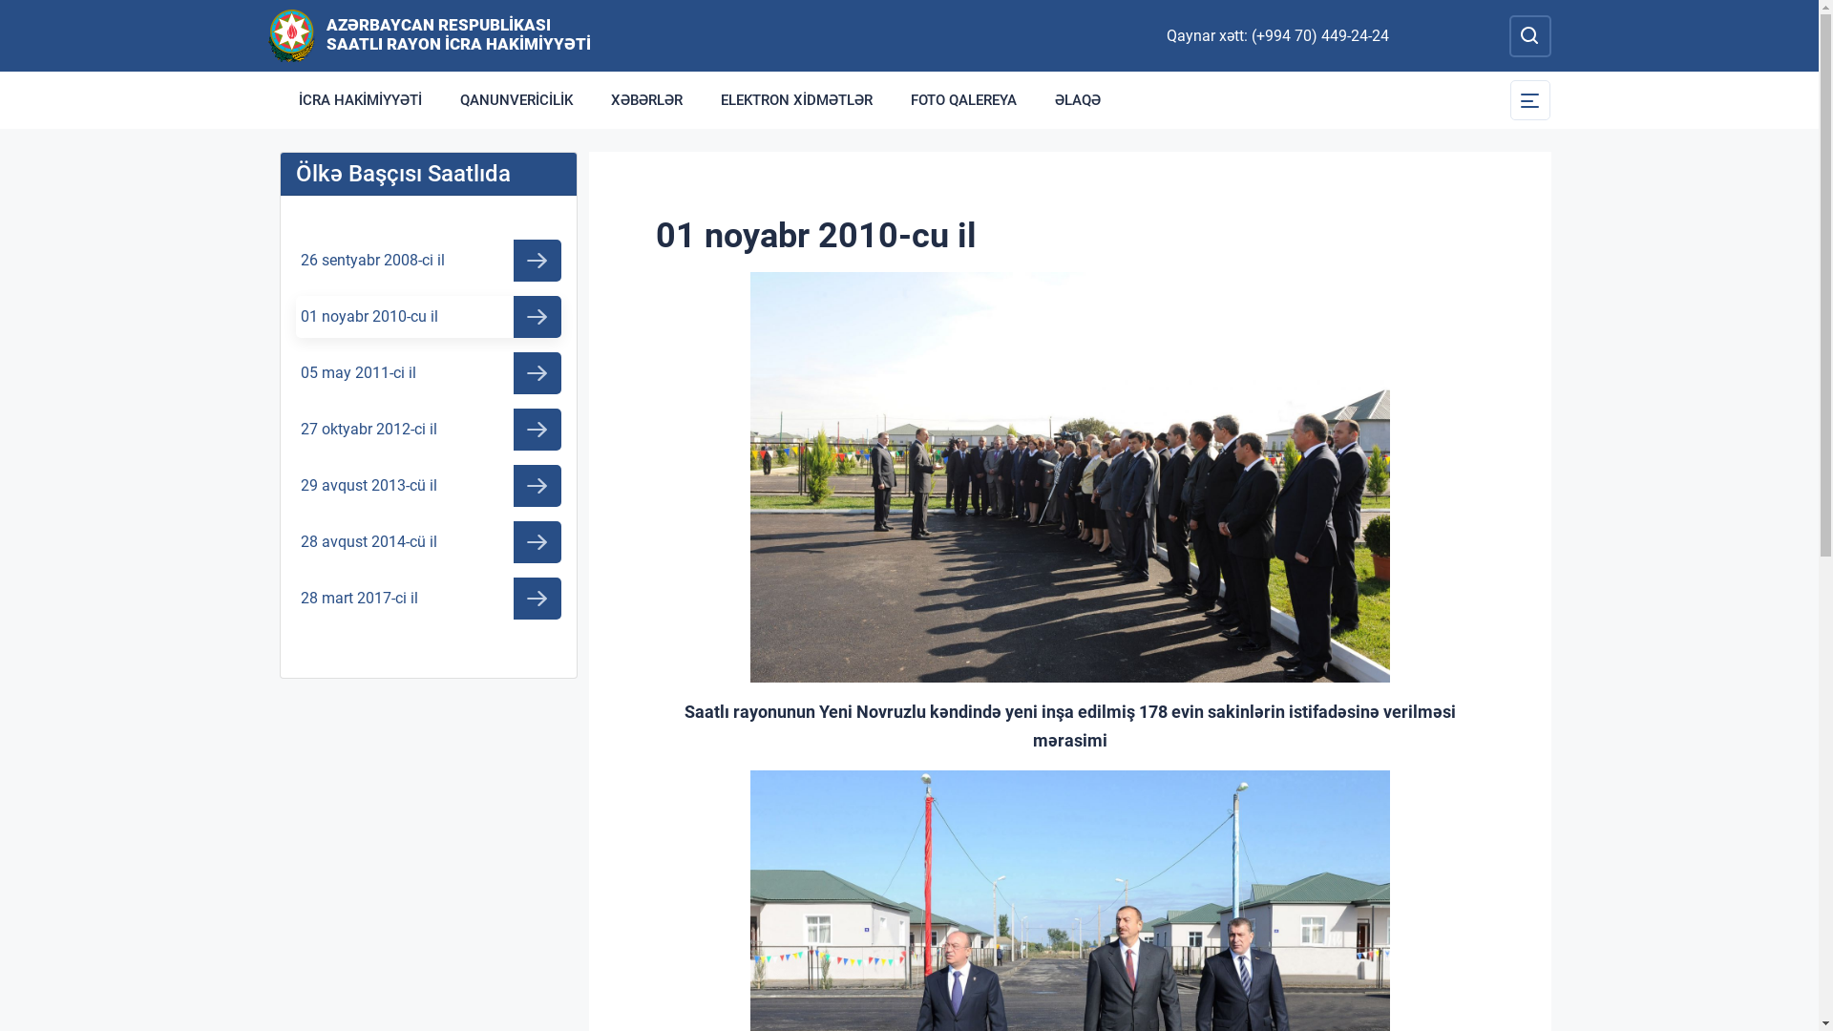 This screenshot has height=1031, width=1833. What do you see at coordinates (429, 373) in the screenshot?
I see `05 may 2011-ci il` at bounding box center [429, 373].